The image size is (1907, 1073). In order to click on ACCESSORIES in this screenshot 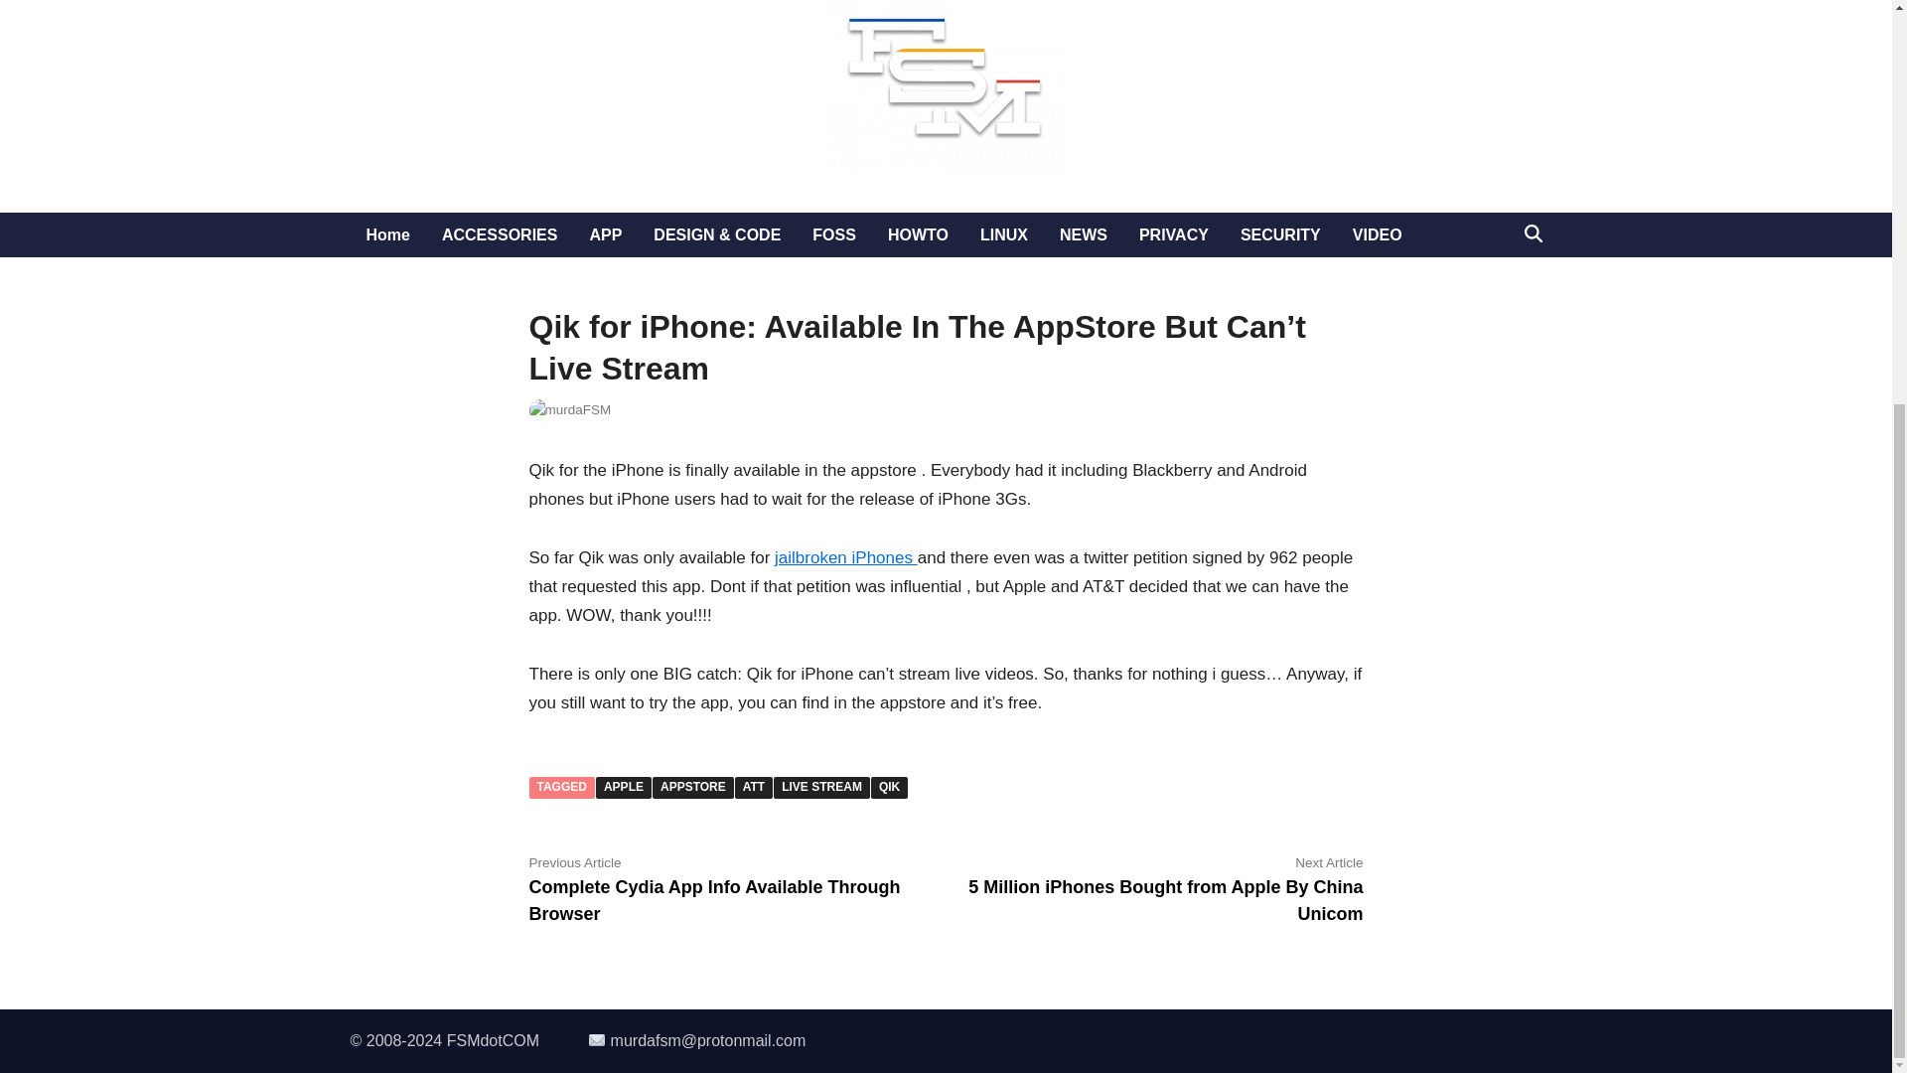, I will do `click(499, 234)`.